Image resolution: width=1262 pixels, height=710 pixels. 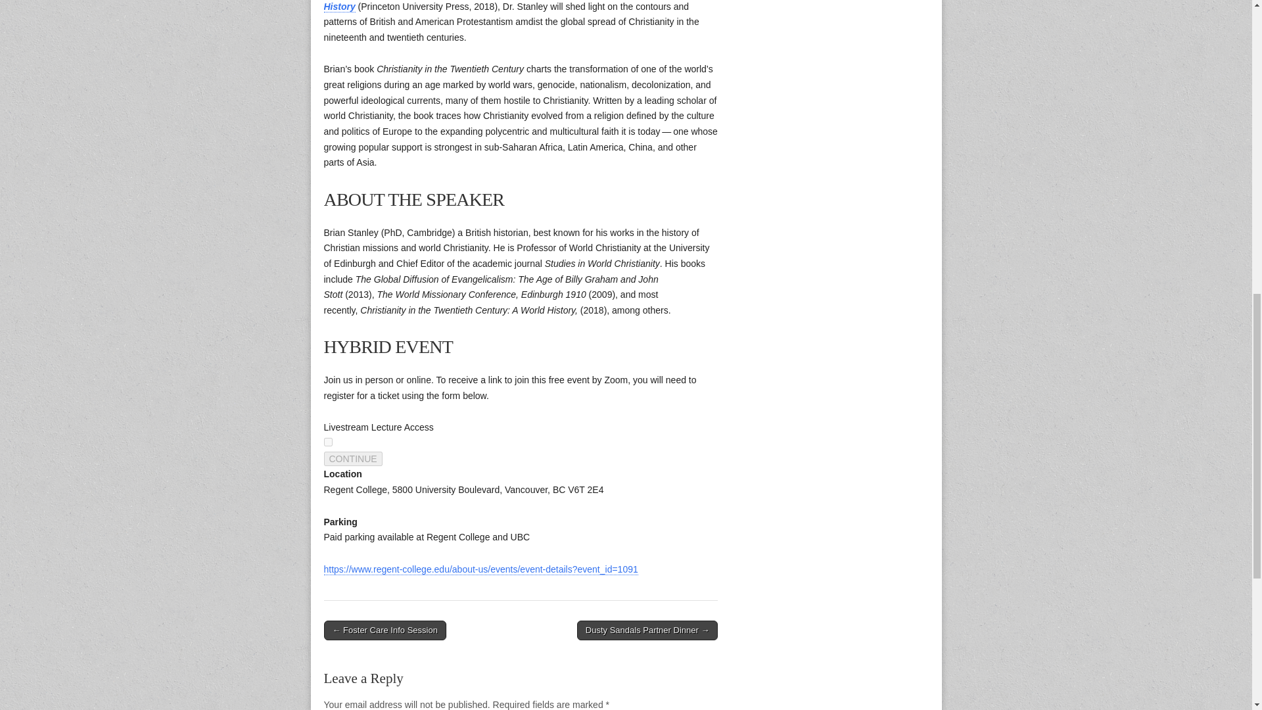 I want to click on 1, so click(x=327, y=442).